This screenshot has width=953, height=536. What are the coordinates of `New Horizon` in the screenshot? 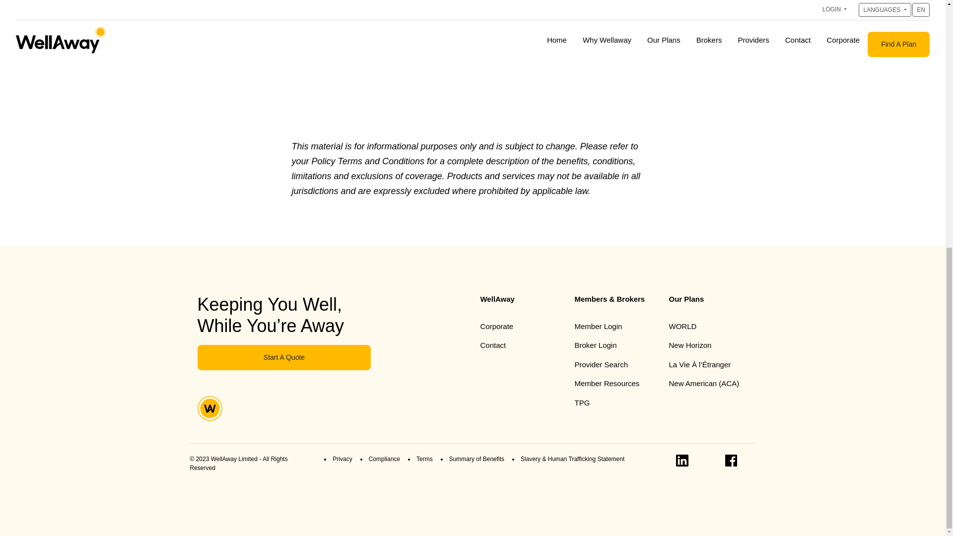 It's located at (690, 345).